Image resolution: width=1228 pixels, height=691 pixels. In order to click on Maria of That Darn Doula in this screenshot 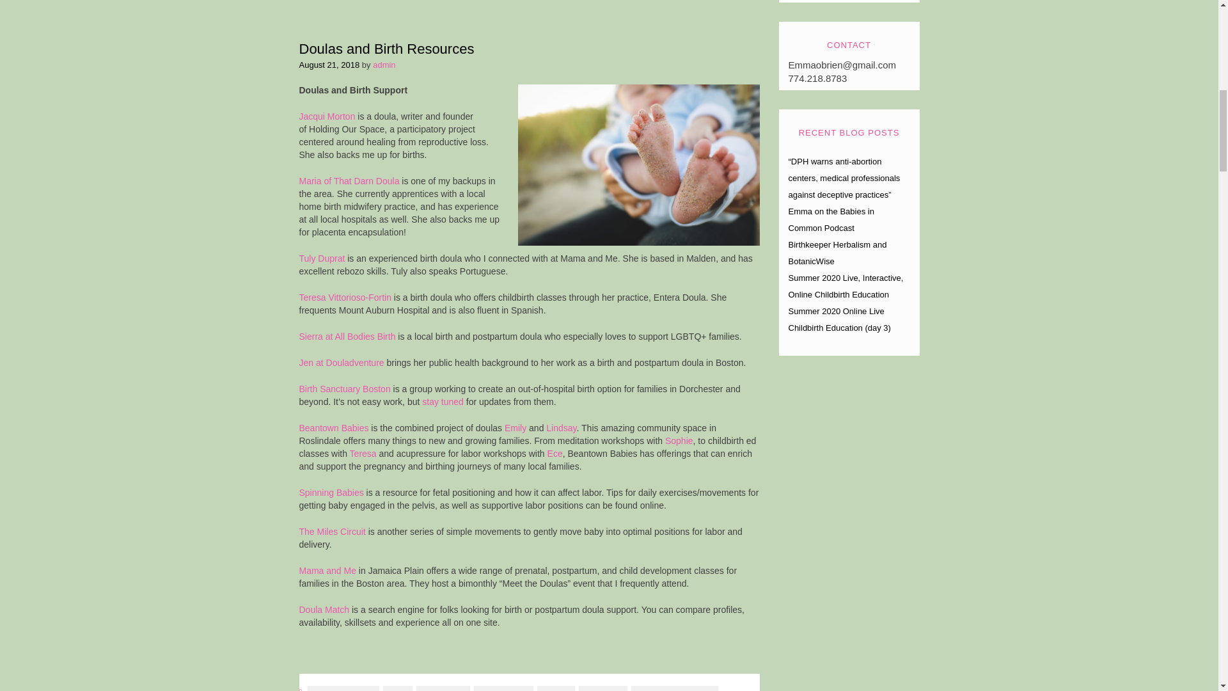, I will do `click(349, 180)`.